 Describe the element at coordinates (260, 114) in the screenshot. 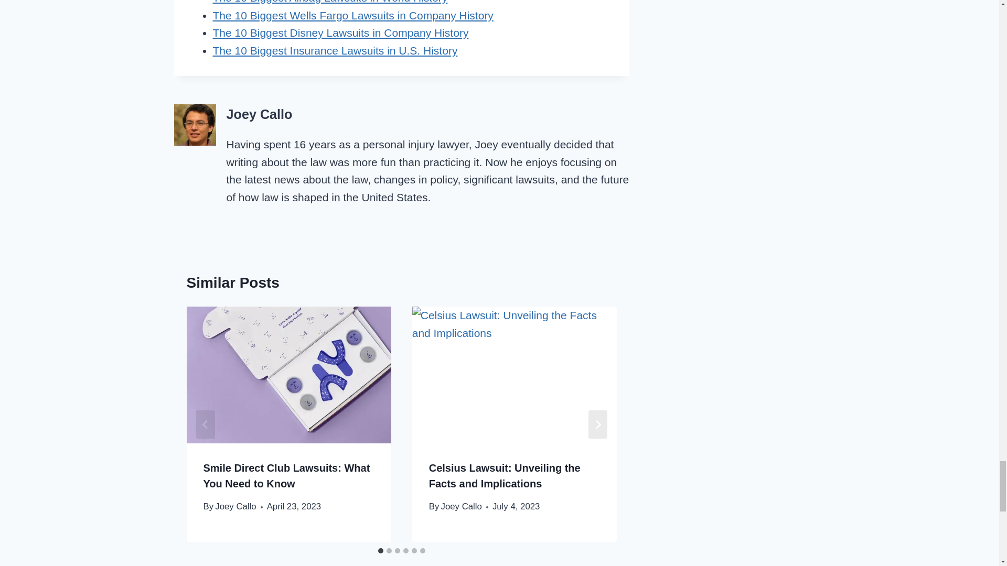

I see `Joey Callo` at that location.